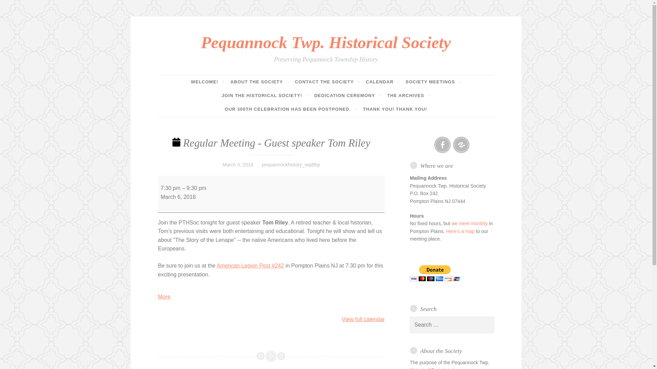 This screenshot has width=657, height=369. What do you see at coordinates (383, 82) in the screenshot?
I see `CALENDAR` at bounding box center [383, 82].